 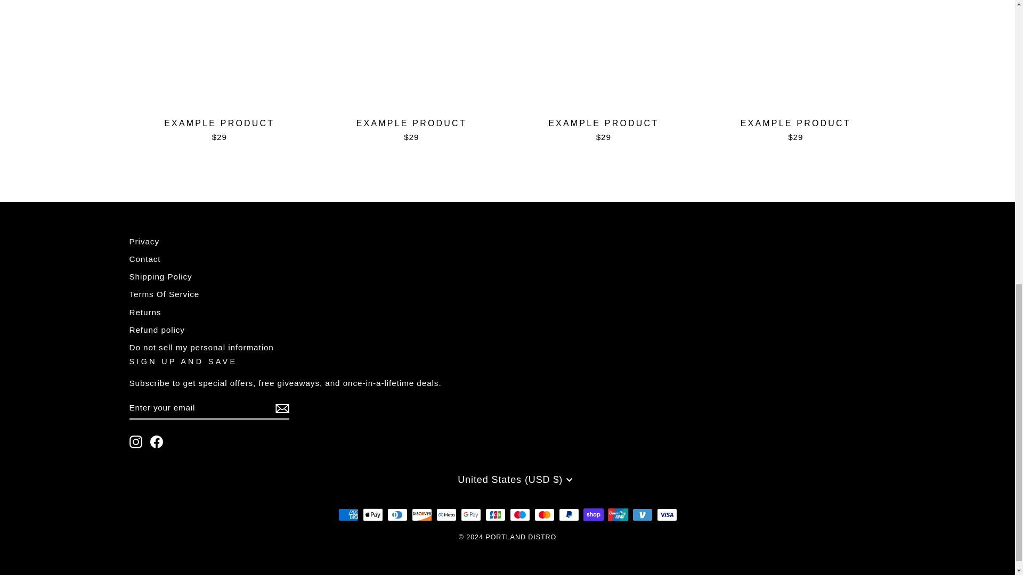 What do you see at coordinates (445, 514) in the screenshot?
I see `Meta Pay` at bounding box center [445, 514].